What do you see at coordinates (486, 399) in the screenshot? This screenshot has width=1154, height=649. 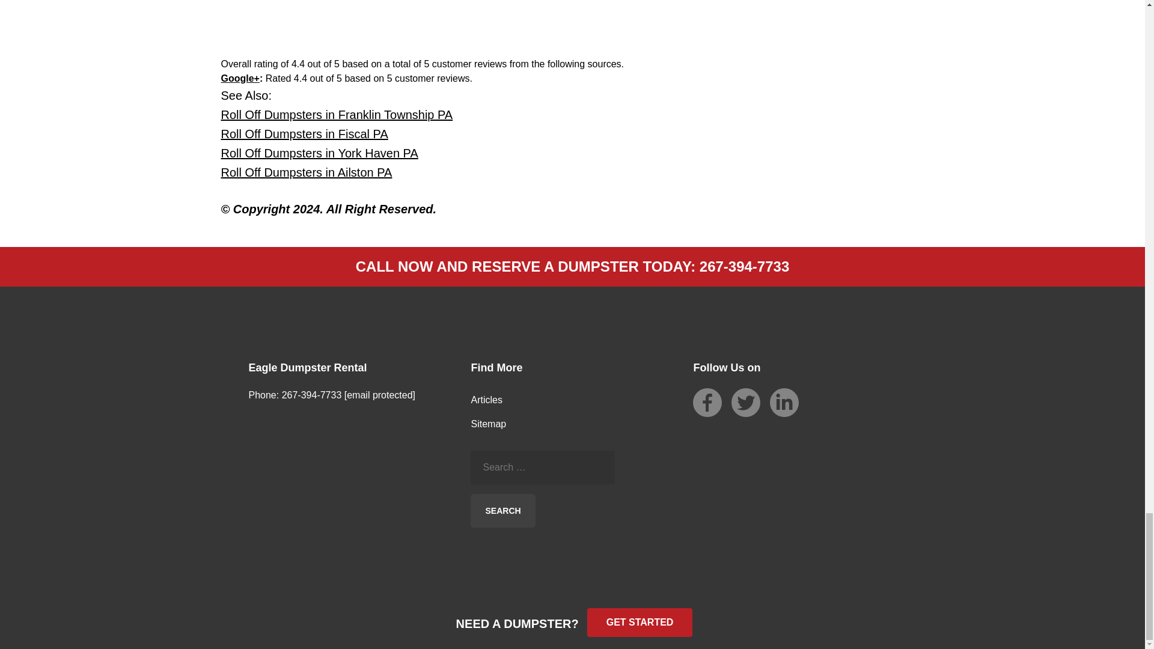 I see `Articles` at bounding box center [486, 399].